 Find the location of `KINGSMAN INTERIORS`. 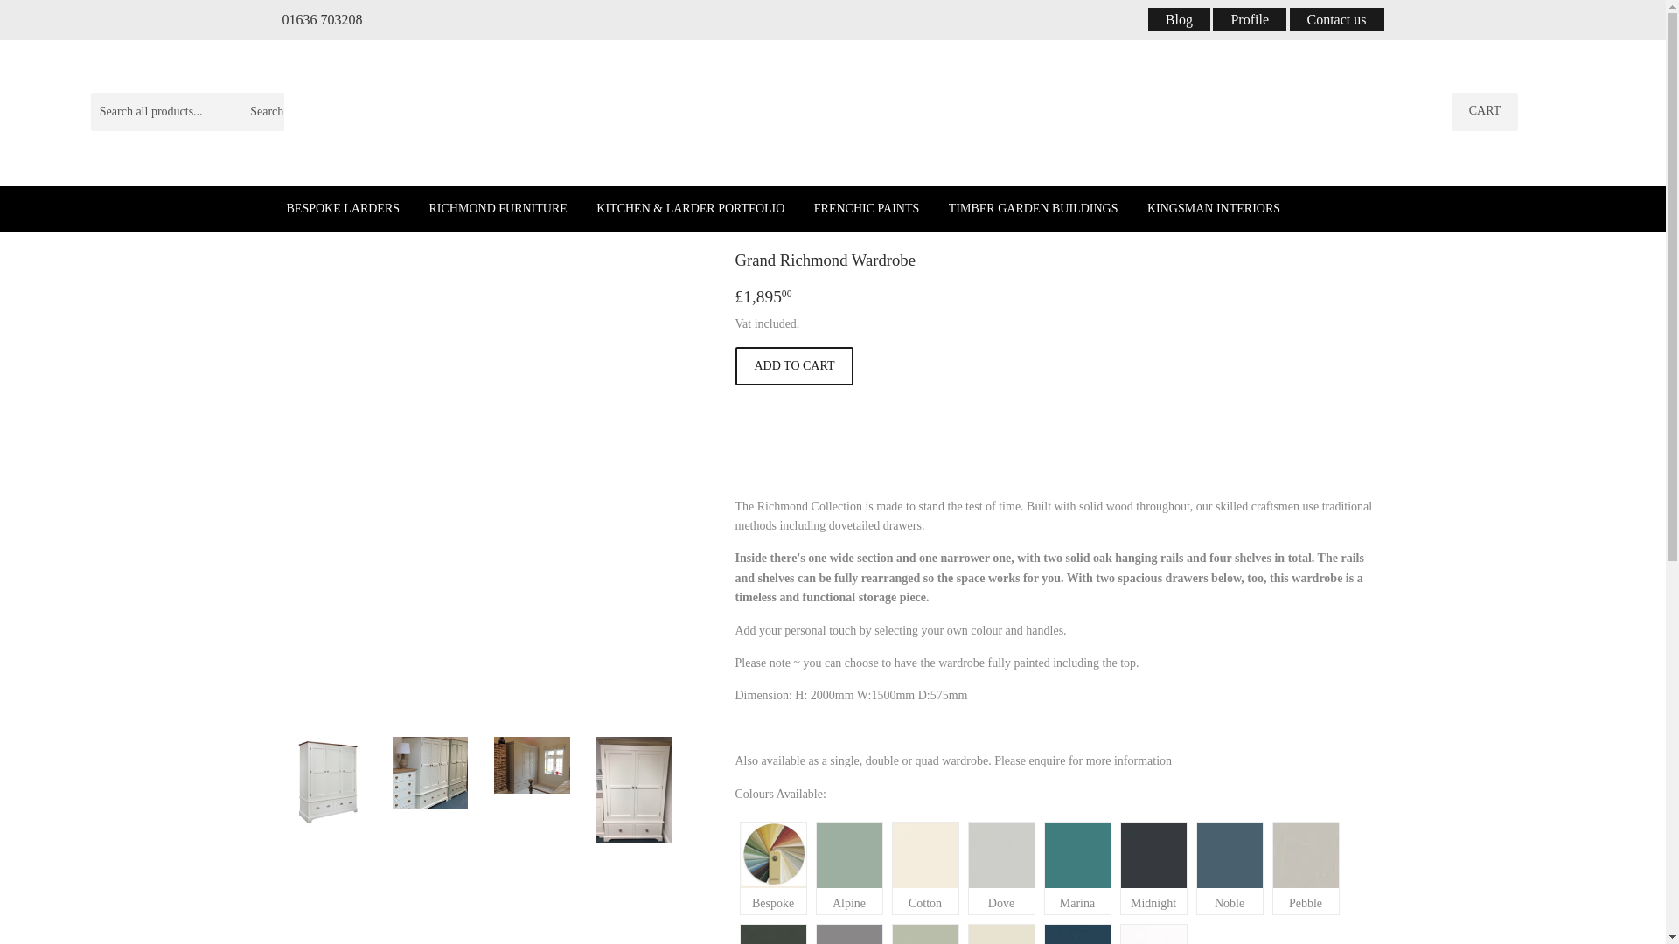

KINGSMAN INTERIORS is located at coordinates (1214, 208).